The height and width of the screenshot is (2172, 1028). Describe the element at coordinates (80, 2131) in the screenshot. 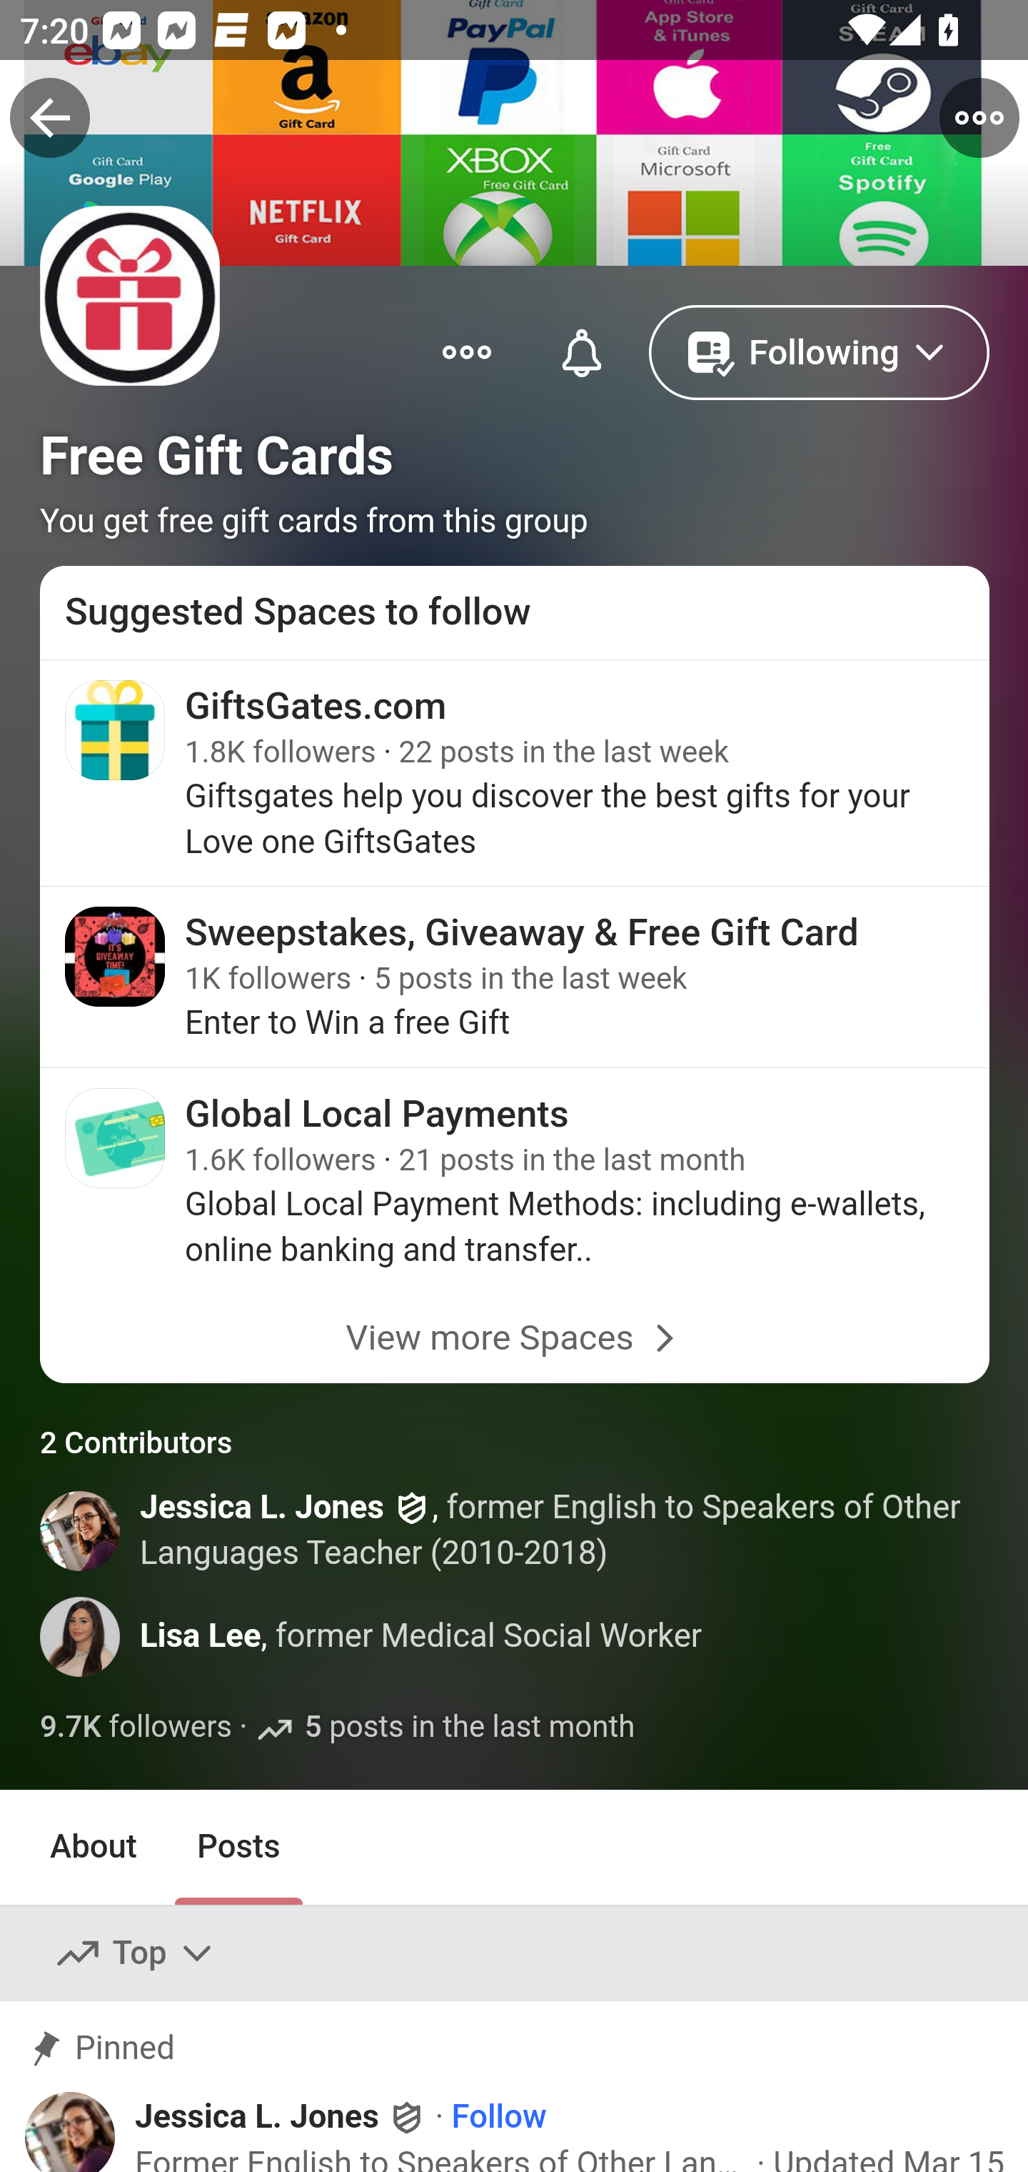

I see `Profile photo for Jessica L. Jones` at that location.